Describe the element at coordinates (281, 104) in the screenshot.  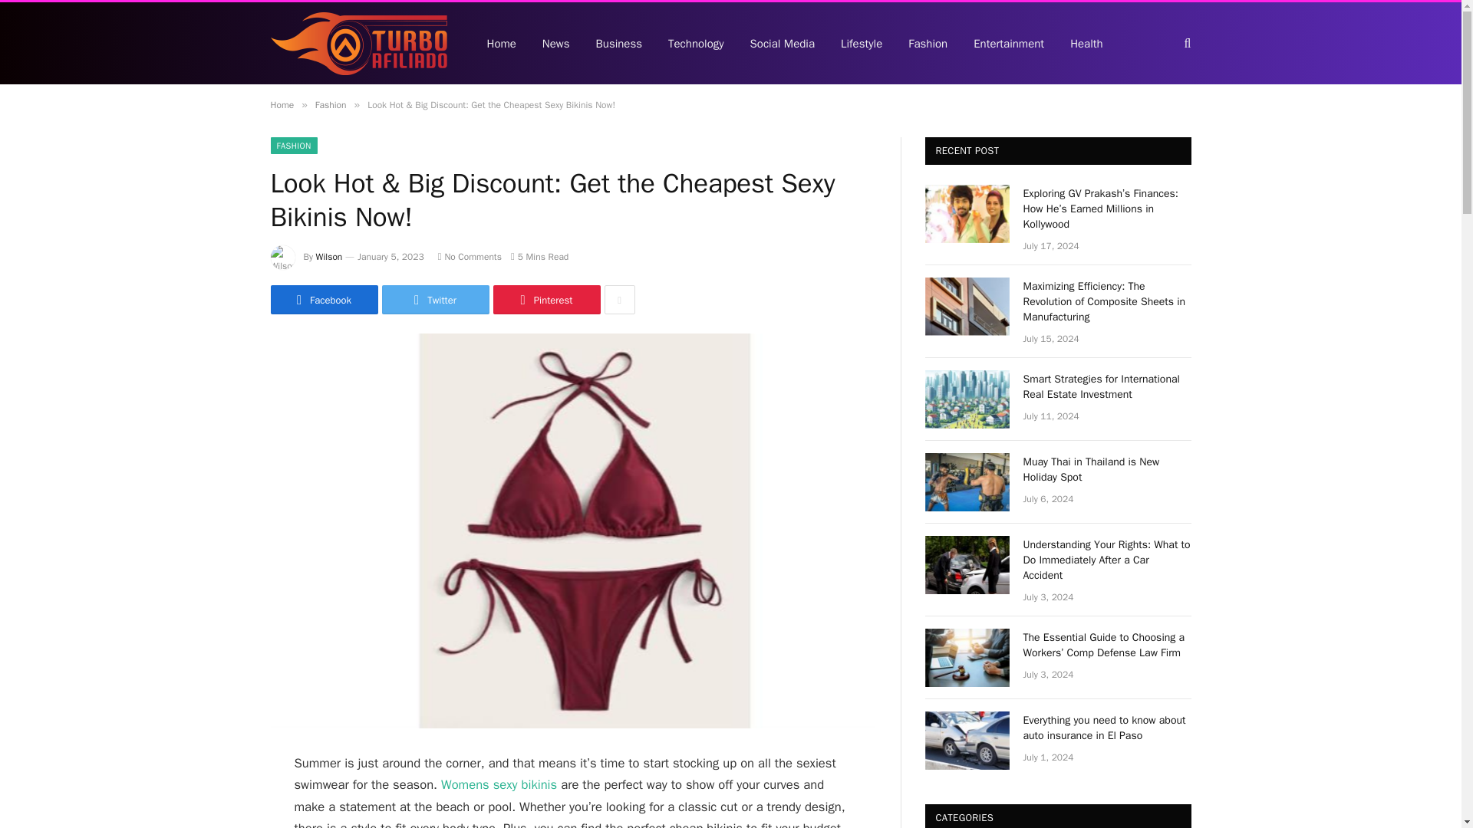
I see `Home` at that location.